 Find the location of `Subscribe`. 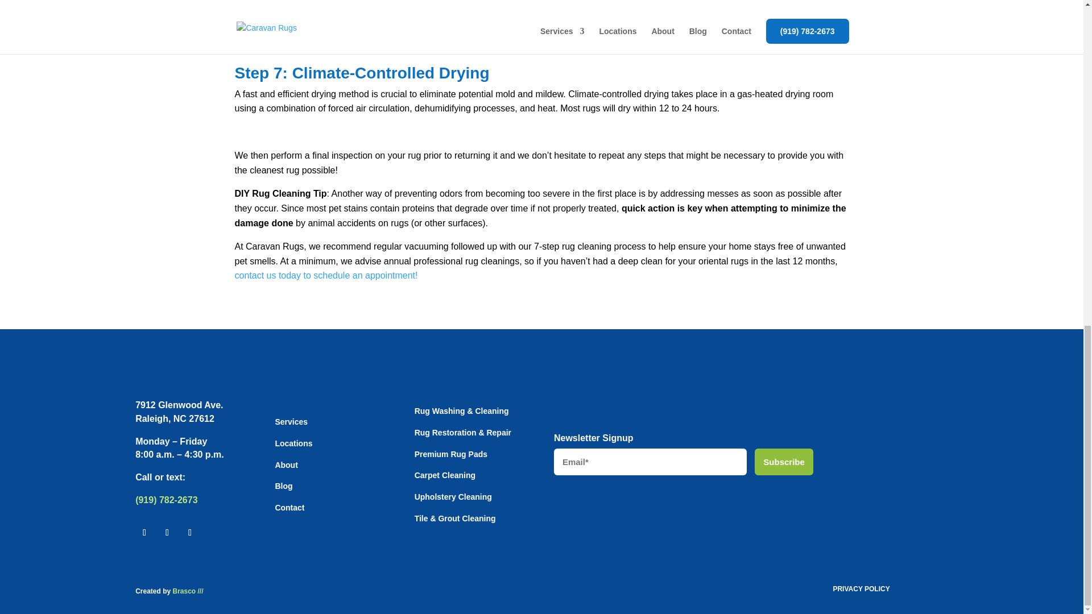

Subscribe is located at coordinates (784, 462).